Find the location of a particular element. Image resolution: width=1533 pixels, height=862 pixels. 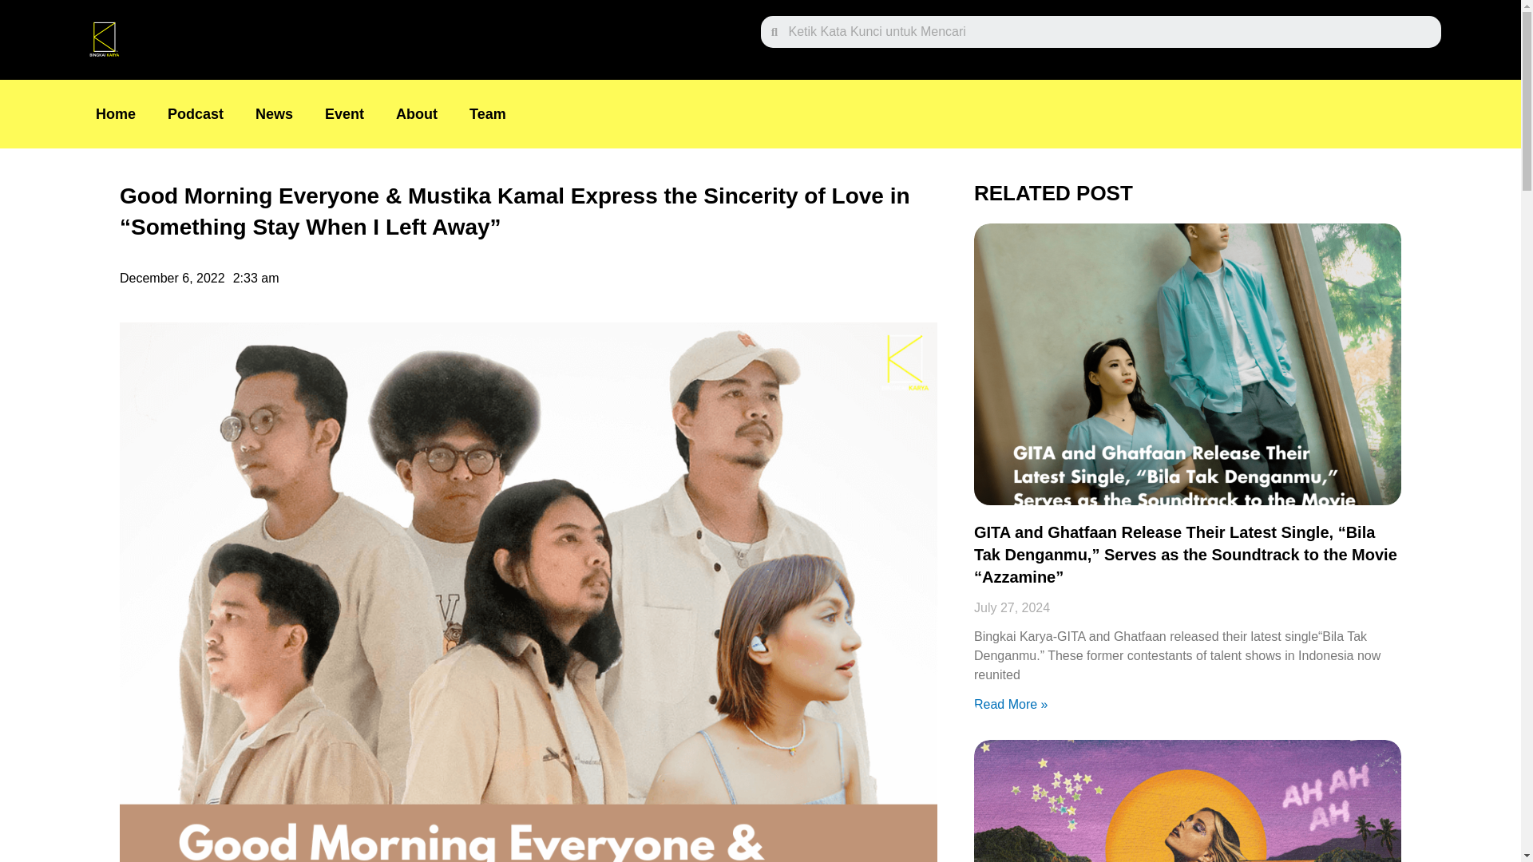

About is located at coordinates (417, 113).